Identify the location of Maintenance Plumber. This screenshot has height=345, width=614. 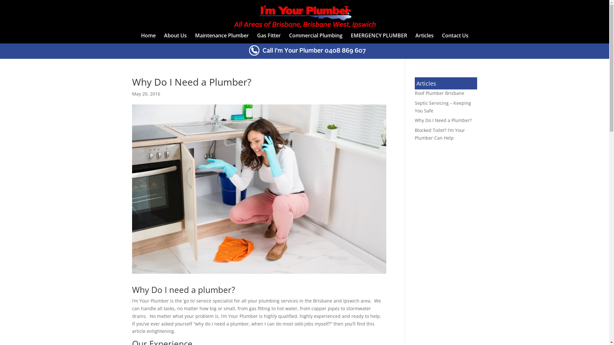
(222, 38).